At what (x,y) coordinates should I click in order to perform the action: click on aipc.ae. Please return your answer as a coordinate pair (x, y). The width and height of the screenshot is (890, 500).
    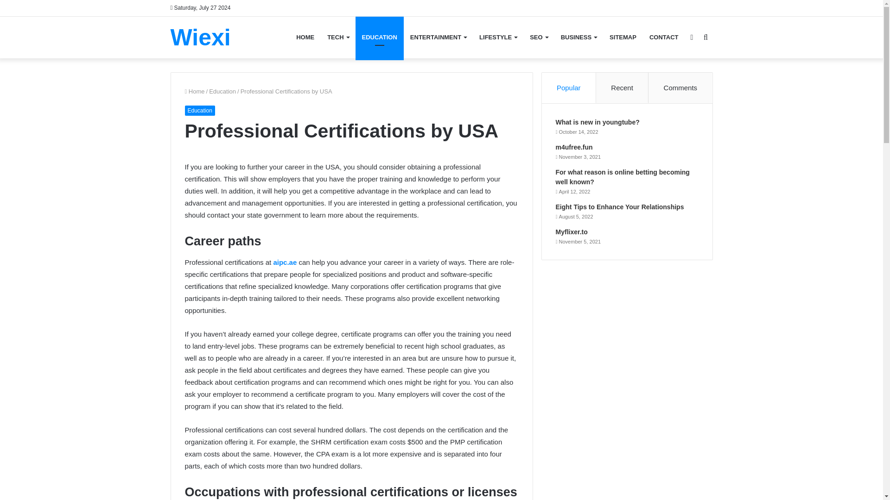
    Looking at the image, I should click on (285, 262).